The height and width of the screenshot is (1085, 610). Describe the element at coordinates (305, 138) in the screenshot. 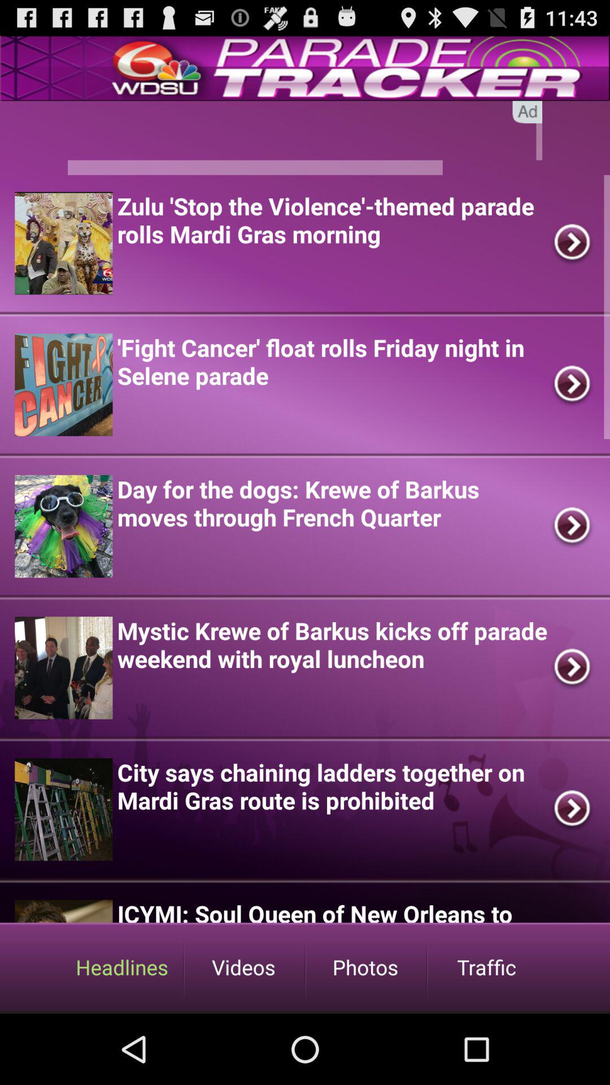

I see `searching page` at that location.